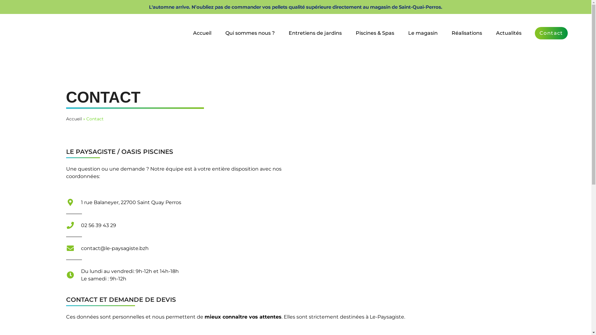  What do you see at coordinates (412, 215) in the screenshot?
I see `1 rue Balaneyer, 22700 Saint Quay Perros` at bounding box center [412, 215].